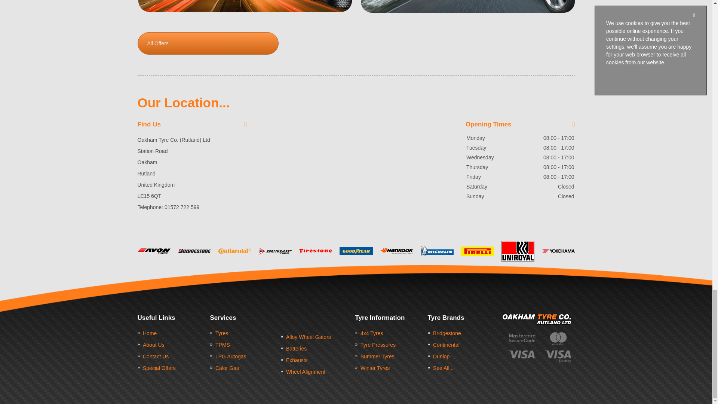  Describe the element at coordinates (219, 333) in the screenshot. I see `Tyres` at that location.